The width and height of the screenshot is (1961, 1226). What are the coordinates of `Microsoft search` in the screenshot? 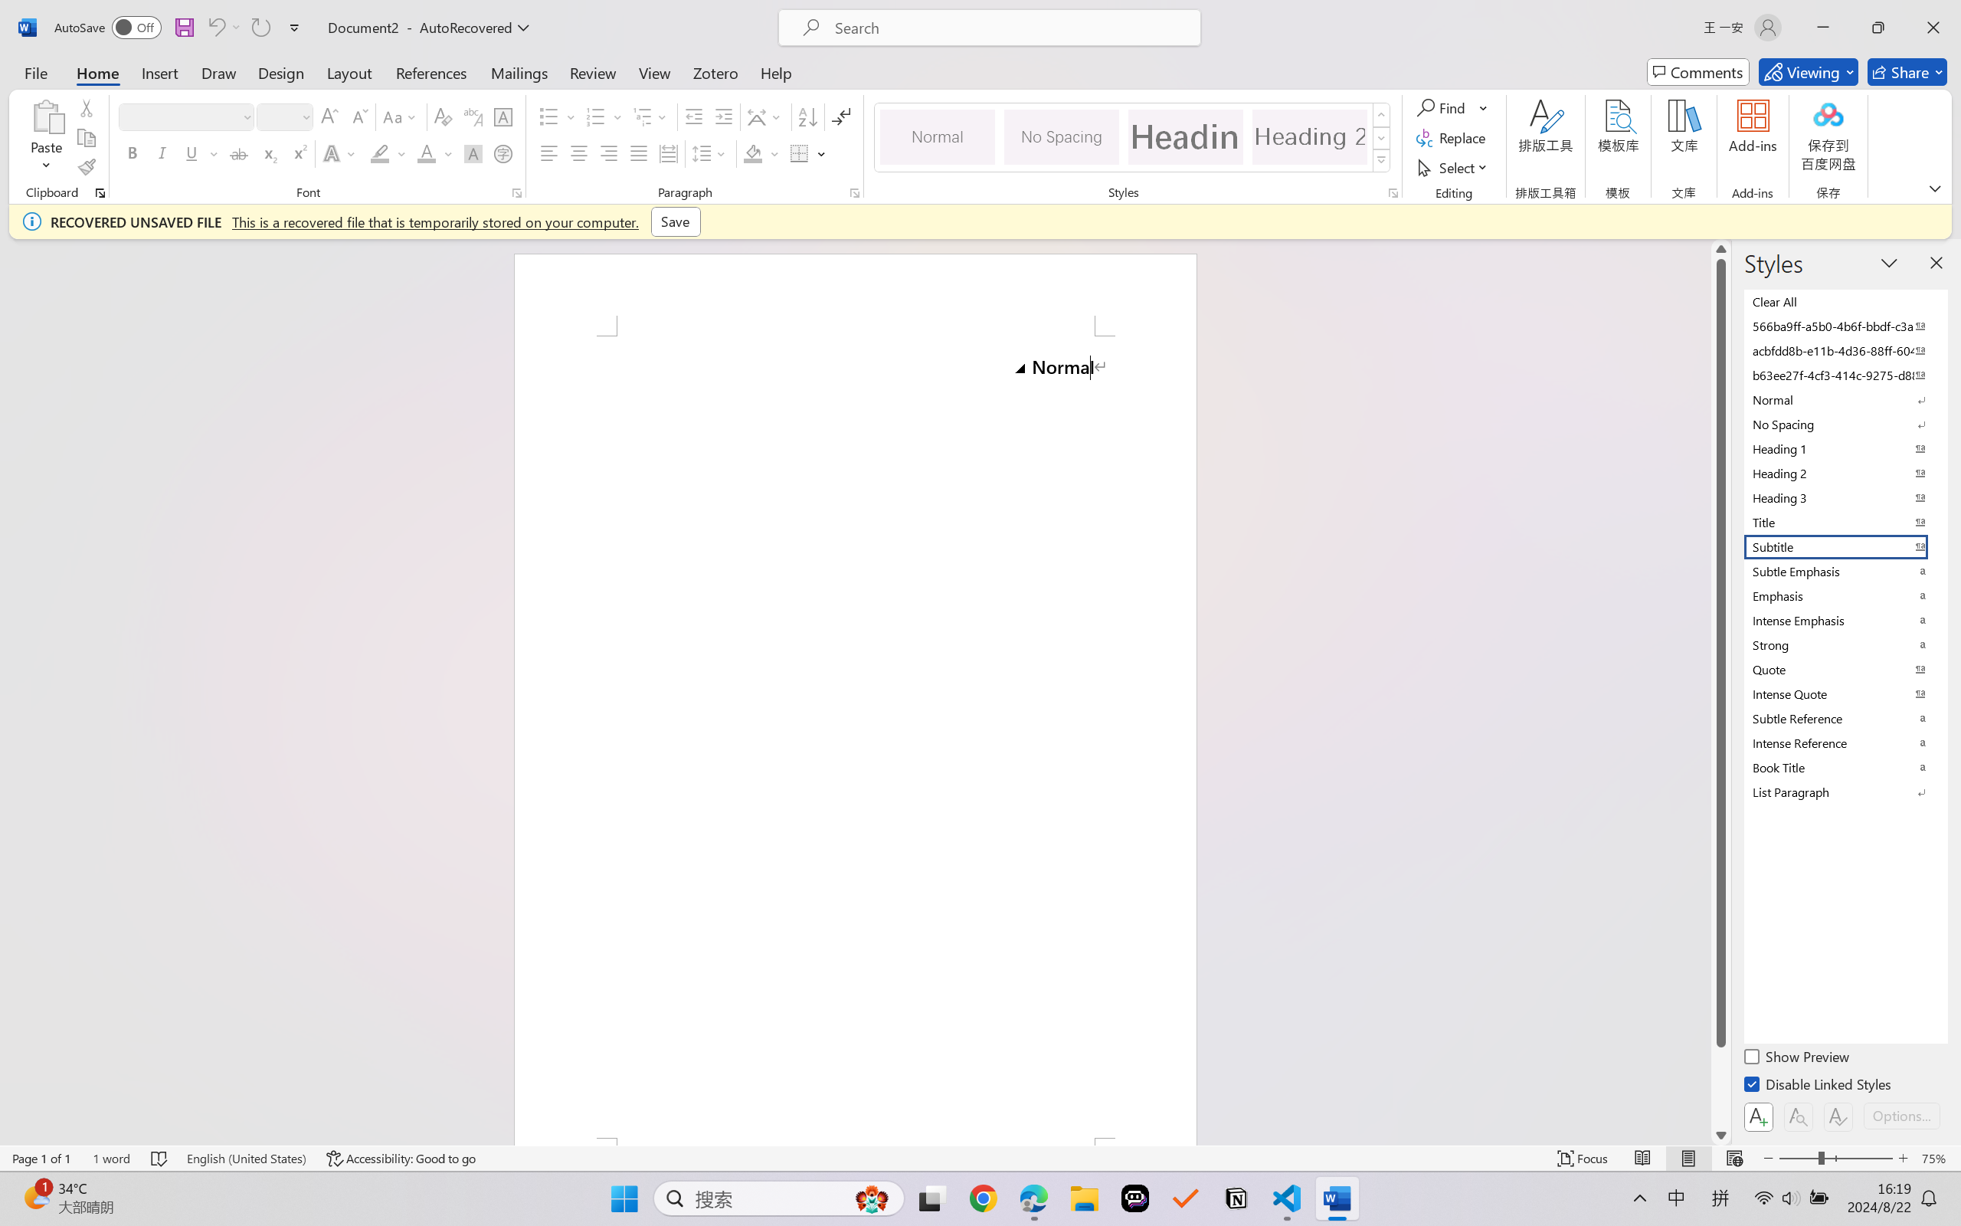 It's located at (1010, 28).